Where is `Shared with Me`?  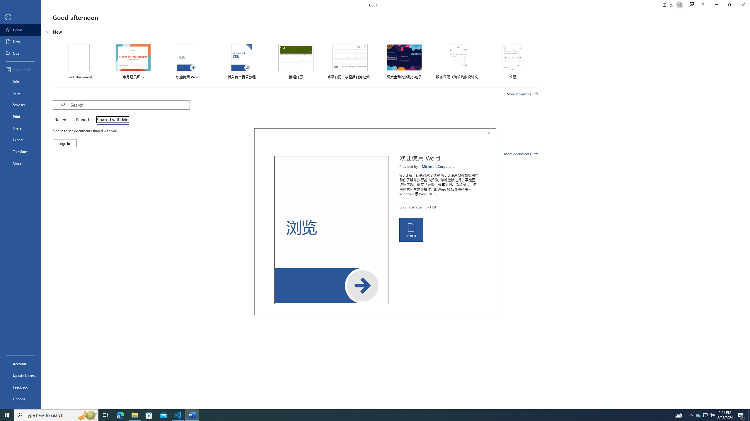 Shared with Me is located at coordinates (111, 120).